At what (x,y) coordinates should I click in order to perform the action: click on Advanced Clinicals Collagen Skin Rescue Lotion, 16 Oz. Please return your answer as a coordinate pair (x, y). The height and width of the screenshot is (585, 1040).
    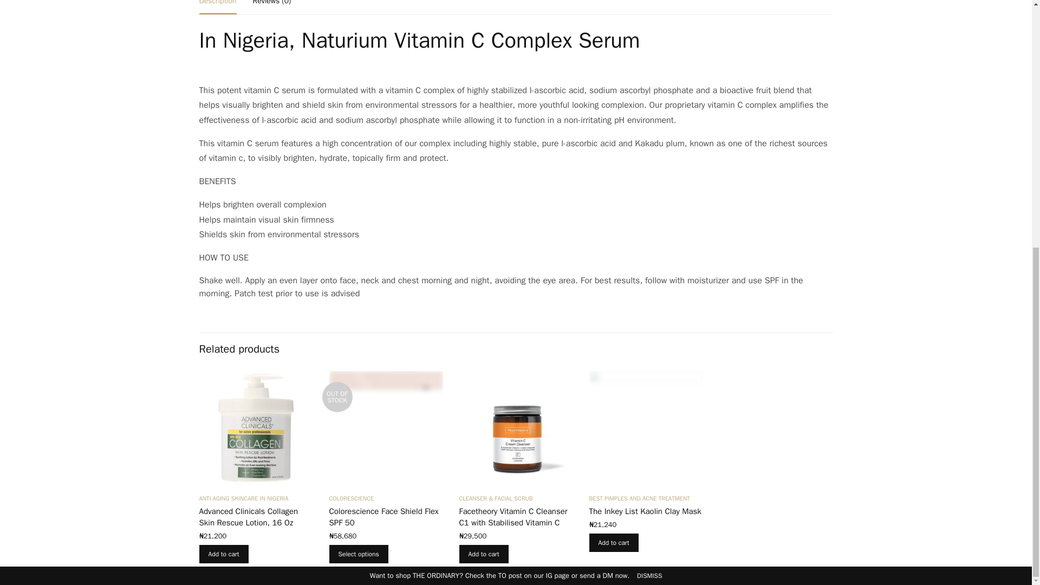
    Looking at the image, I should click on (249, 517).